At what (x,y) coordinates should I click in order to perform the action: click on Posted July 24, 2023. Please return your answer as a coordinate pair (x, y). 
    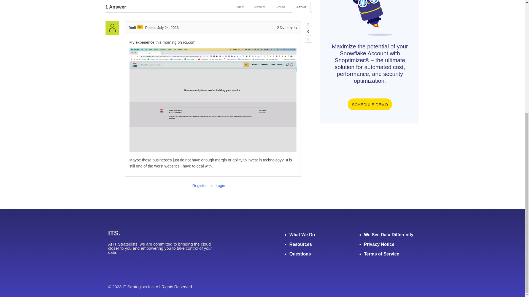
    Looking at the image, I should click on (162, 27).